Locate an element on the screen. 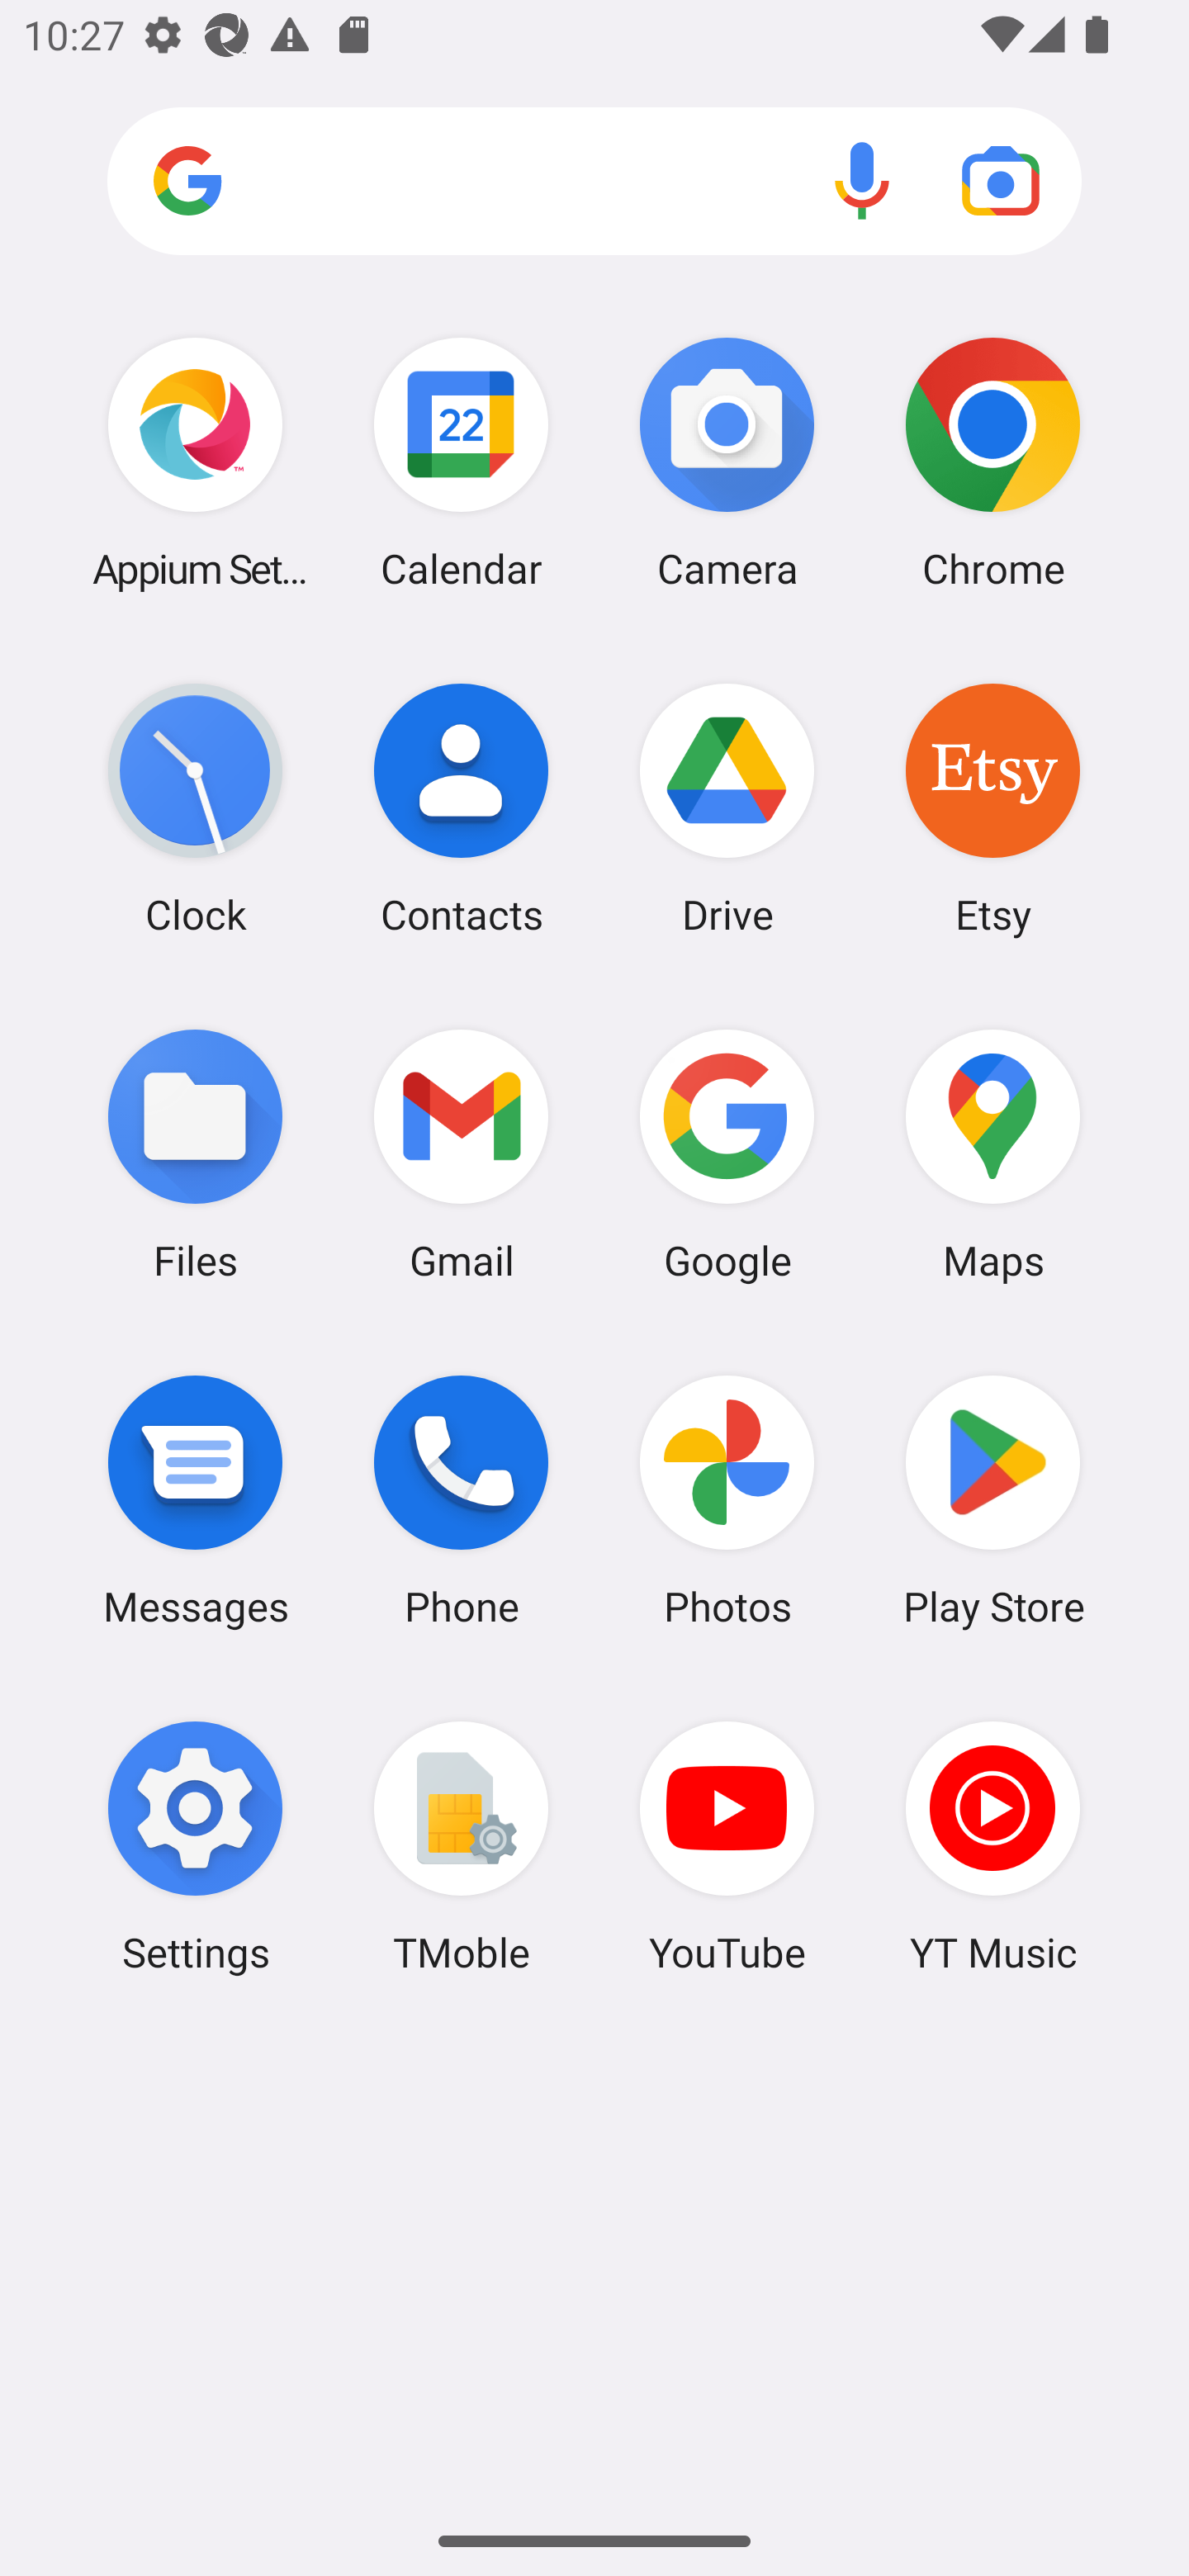  Google Lens is located at coordinates (1001, 180).